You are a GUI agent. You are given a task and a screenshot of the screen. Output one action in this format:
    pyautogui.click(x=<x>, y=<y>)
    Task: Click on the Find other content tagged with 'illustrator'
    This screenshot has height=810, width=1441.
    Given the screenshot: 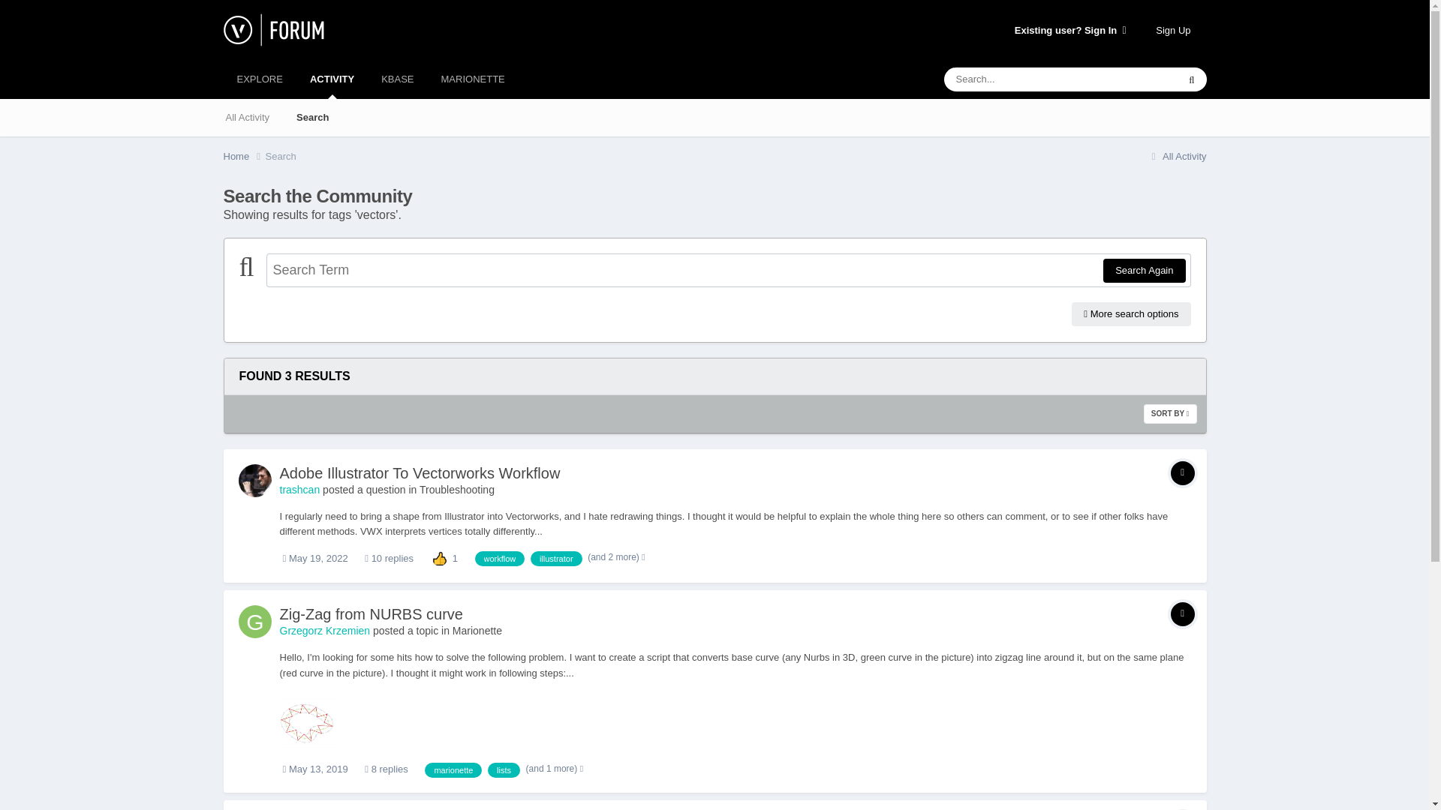 What is the action you would take?
    pyautogui.click(x=555, y=558)
    